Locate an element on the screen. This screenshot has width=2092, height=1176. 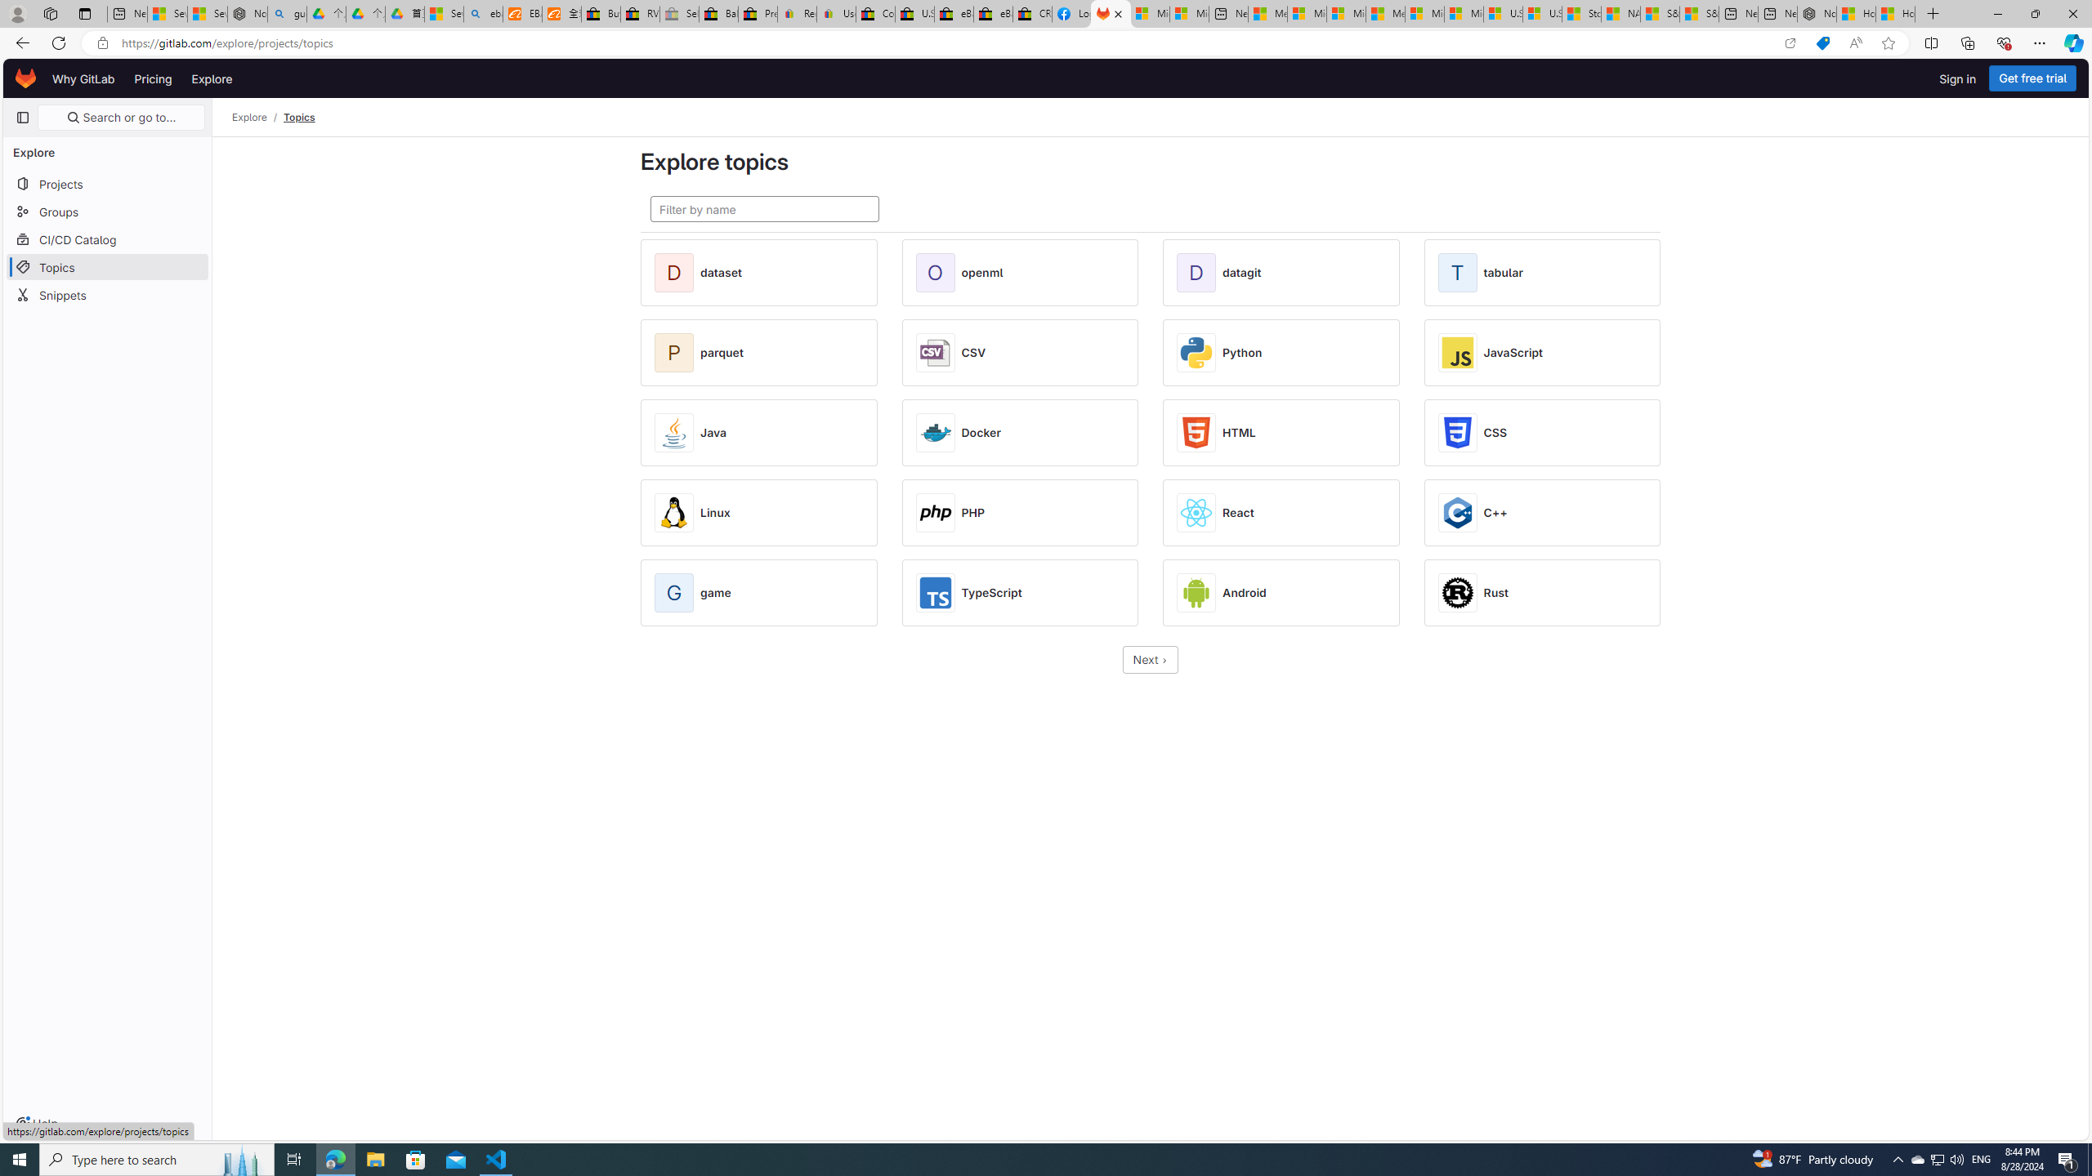
How to Use a Monitor With Your Closed Laptop is located at coordinates (1895, 14).